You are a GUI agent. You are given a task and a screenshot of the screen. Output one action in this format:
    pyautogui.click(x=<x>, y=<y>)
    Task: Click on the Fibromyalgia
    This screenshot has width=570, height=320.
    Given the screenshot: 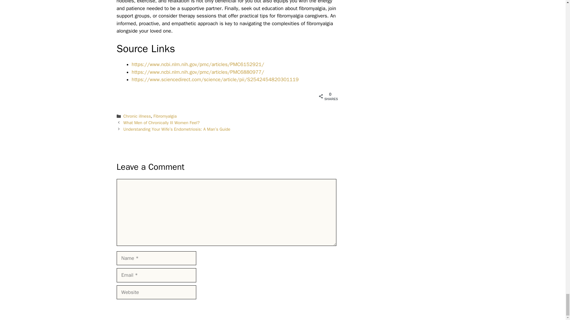 What is the action you would take?
    pyautogui.click(x=165, y=116)
    